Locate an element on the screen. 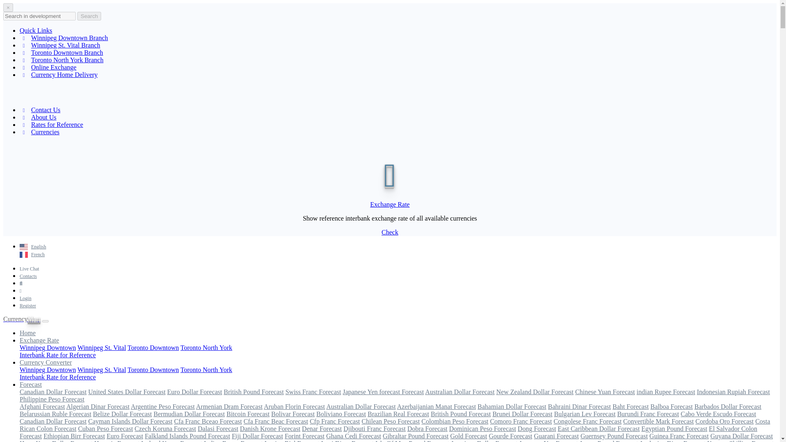 Image resolution: width=786 pixels, height=442 pixels. CurrencyMart is located at coordinates (22, 319).